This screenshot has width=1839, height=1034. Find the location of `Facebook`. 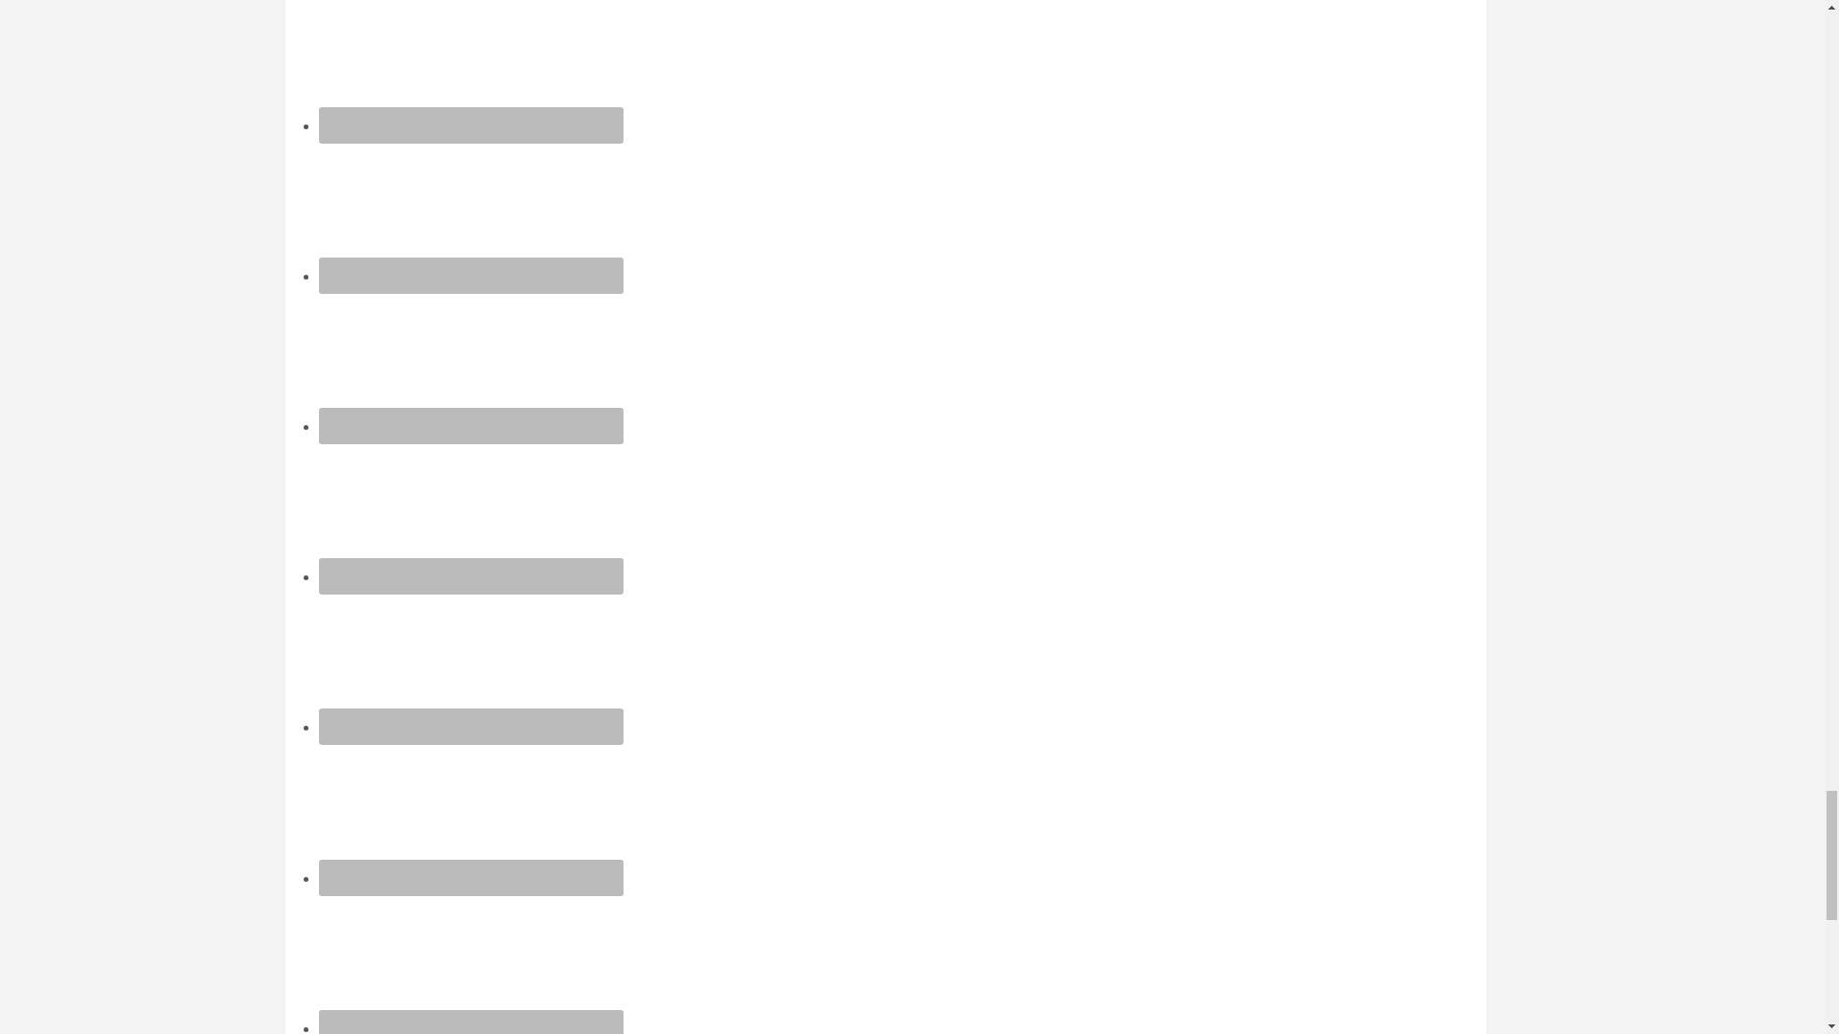

Facebook is located at coordinates (470, 65).